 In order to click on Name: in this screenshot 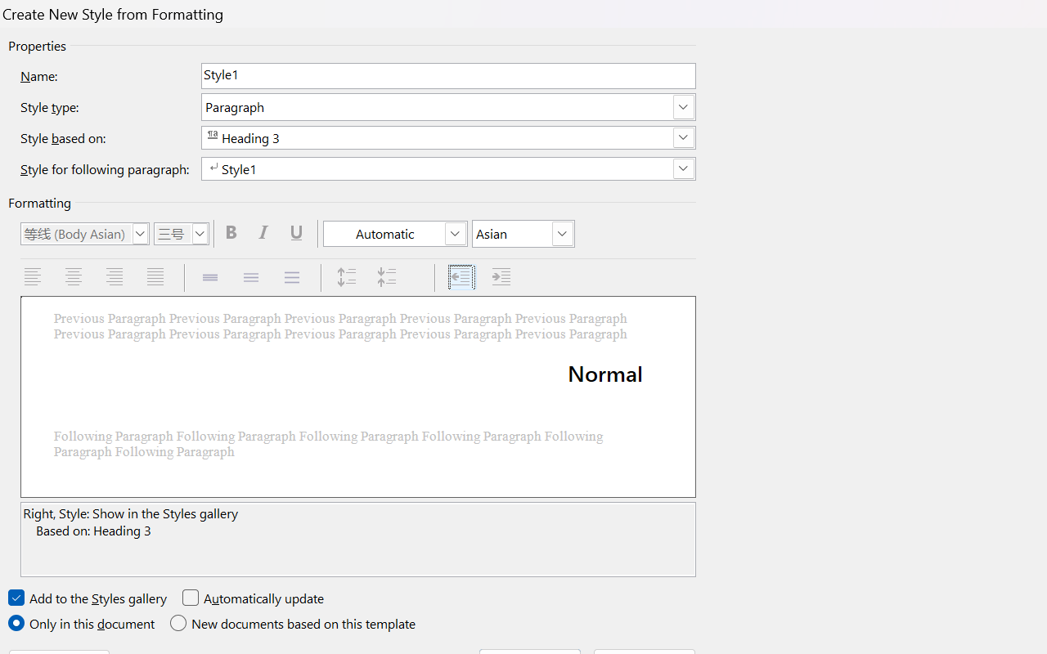, I will do `click(448, 75)`.